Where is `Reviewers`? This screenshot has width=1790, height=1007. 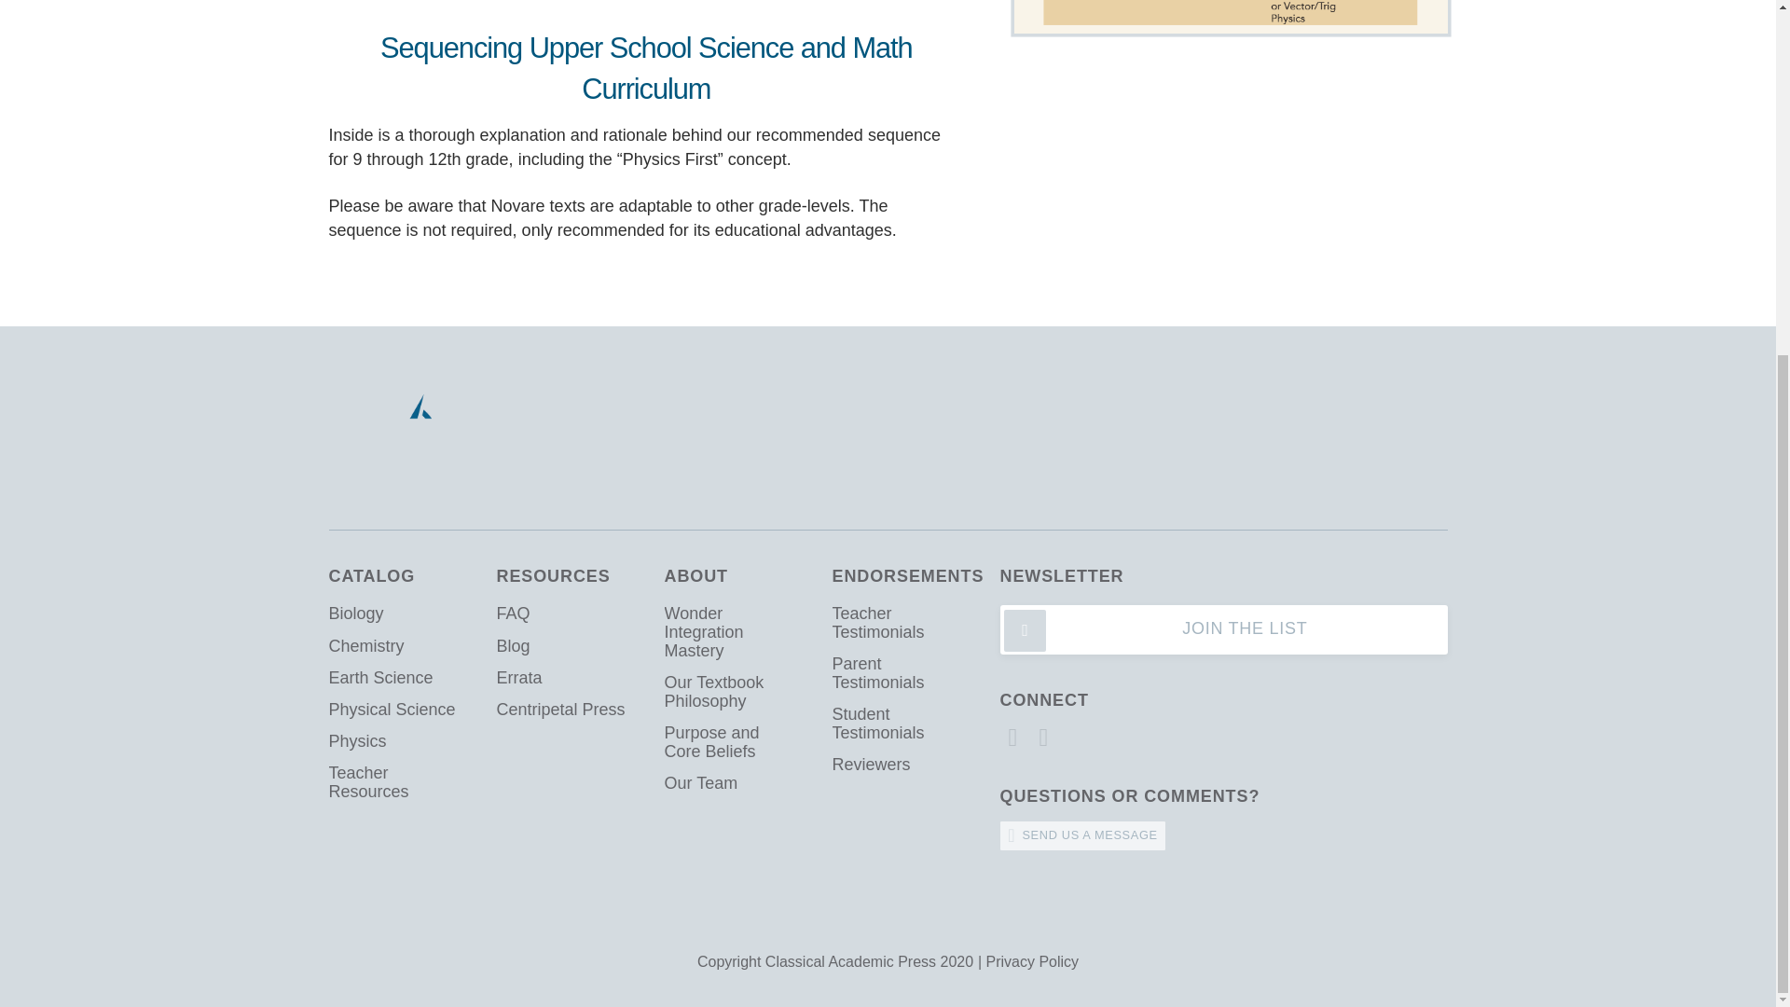
Reviewers is located at coordinates (899, 765).